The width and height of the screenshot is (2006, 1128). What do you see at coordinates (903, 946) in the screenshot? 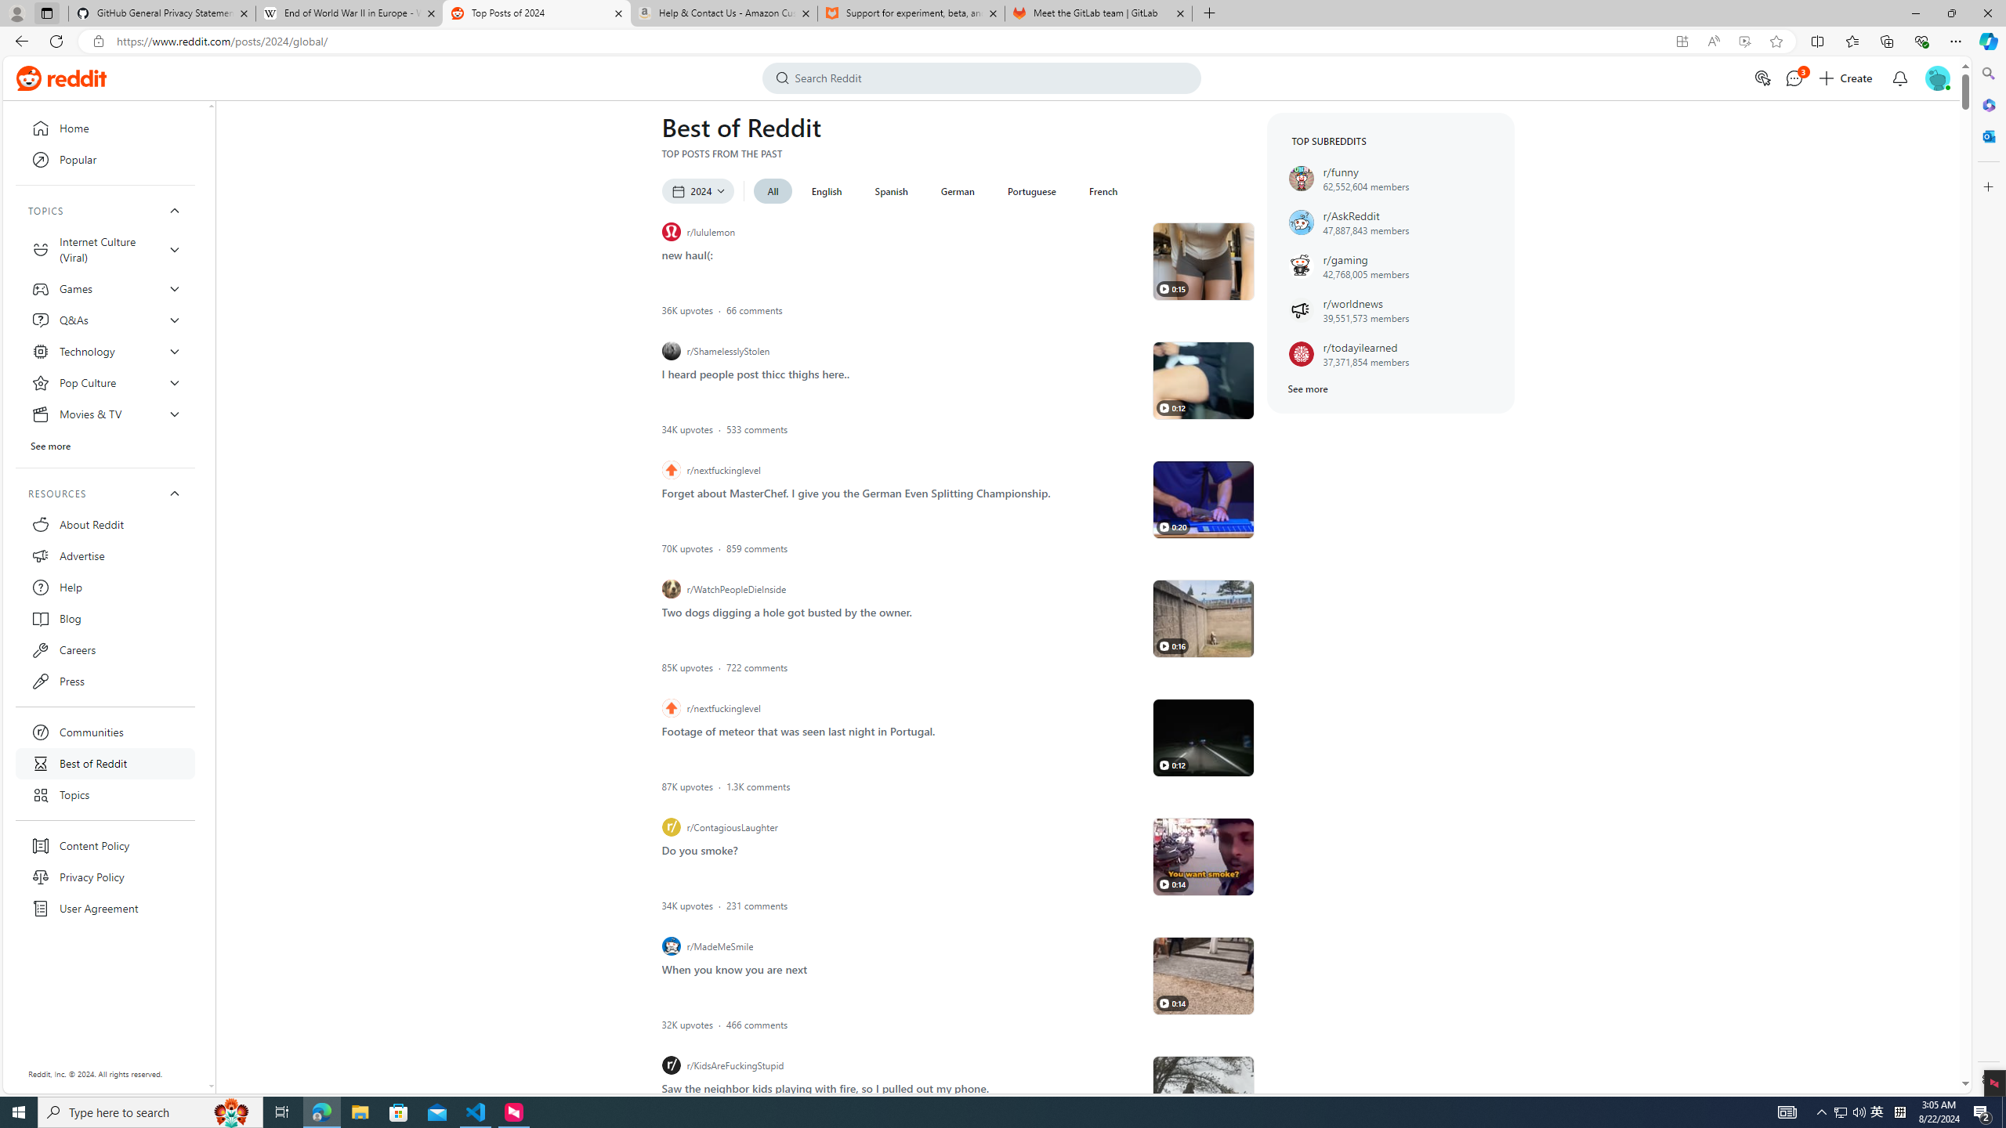
I see `r/MadeMeSmile` at bounding box center [903, 946].